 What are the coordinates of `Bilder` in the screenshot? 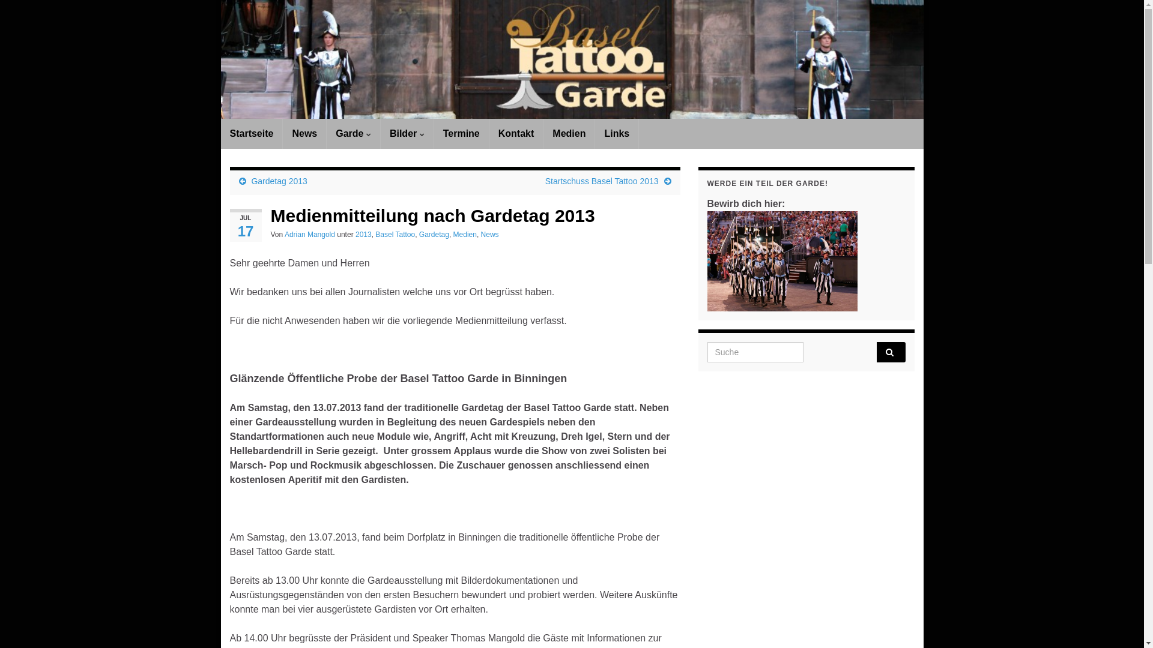 It's located at (407, 134).